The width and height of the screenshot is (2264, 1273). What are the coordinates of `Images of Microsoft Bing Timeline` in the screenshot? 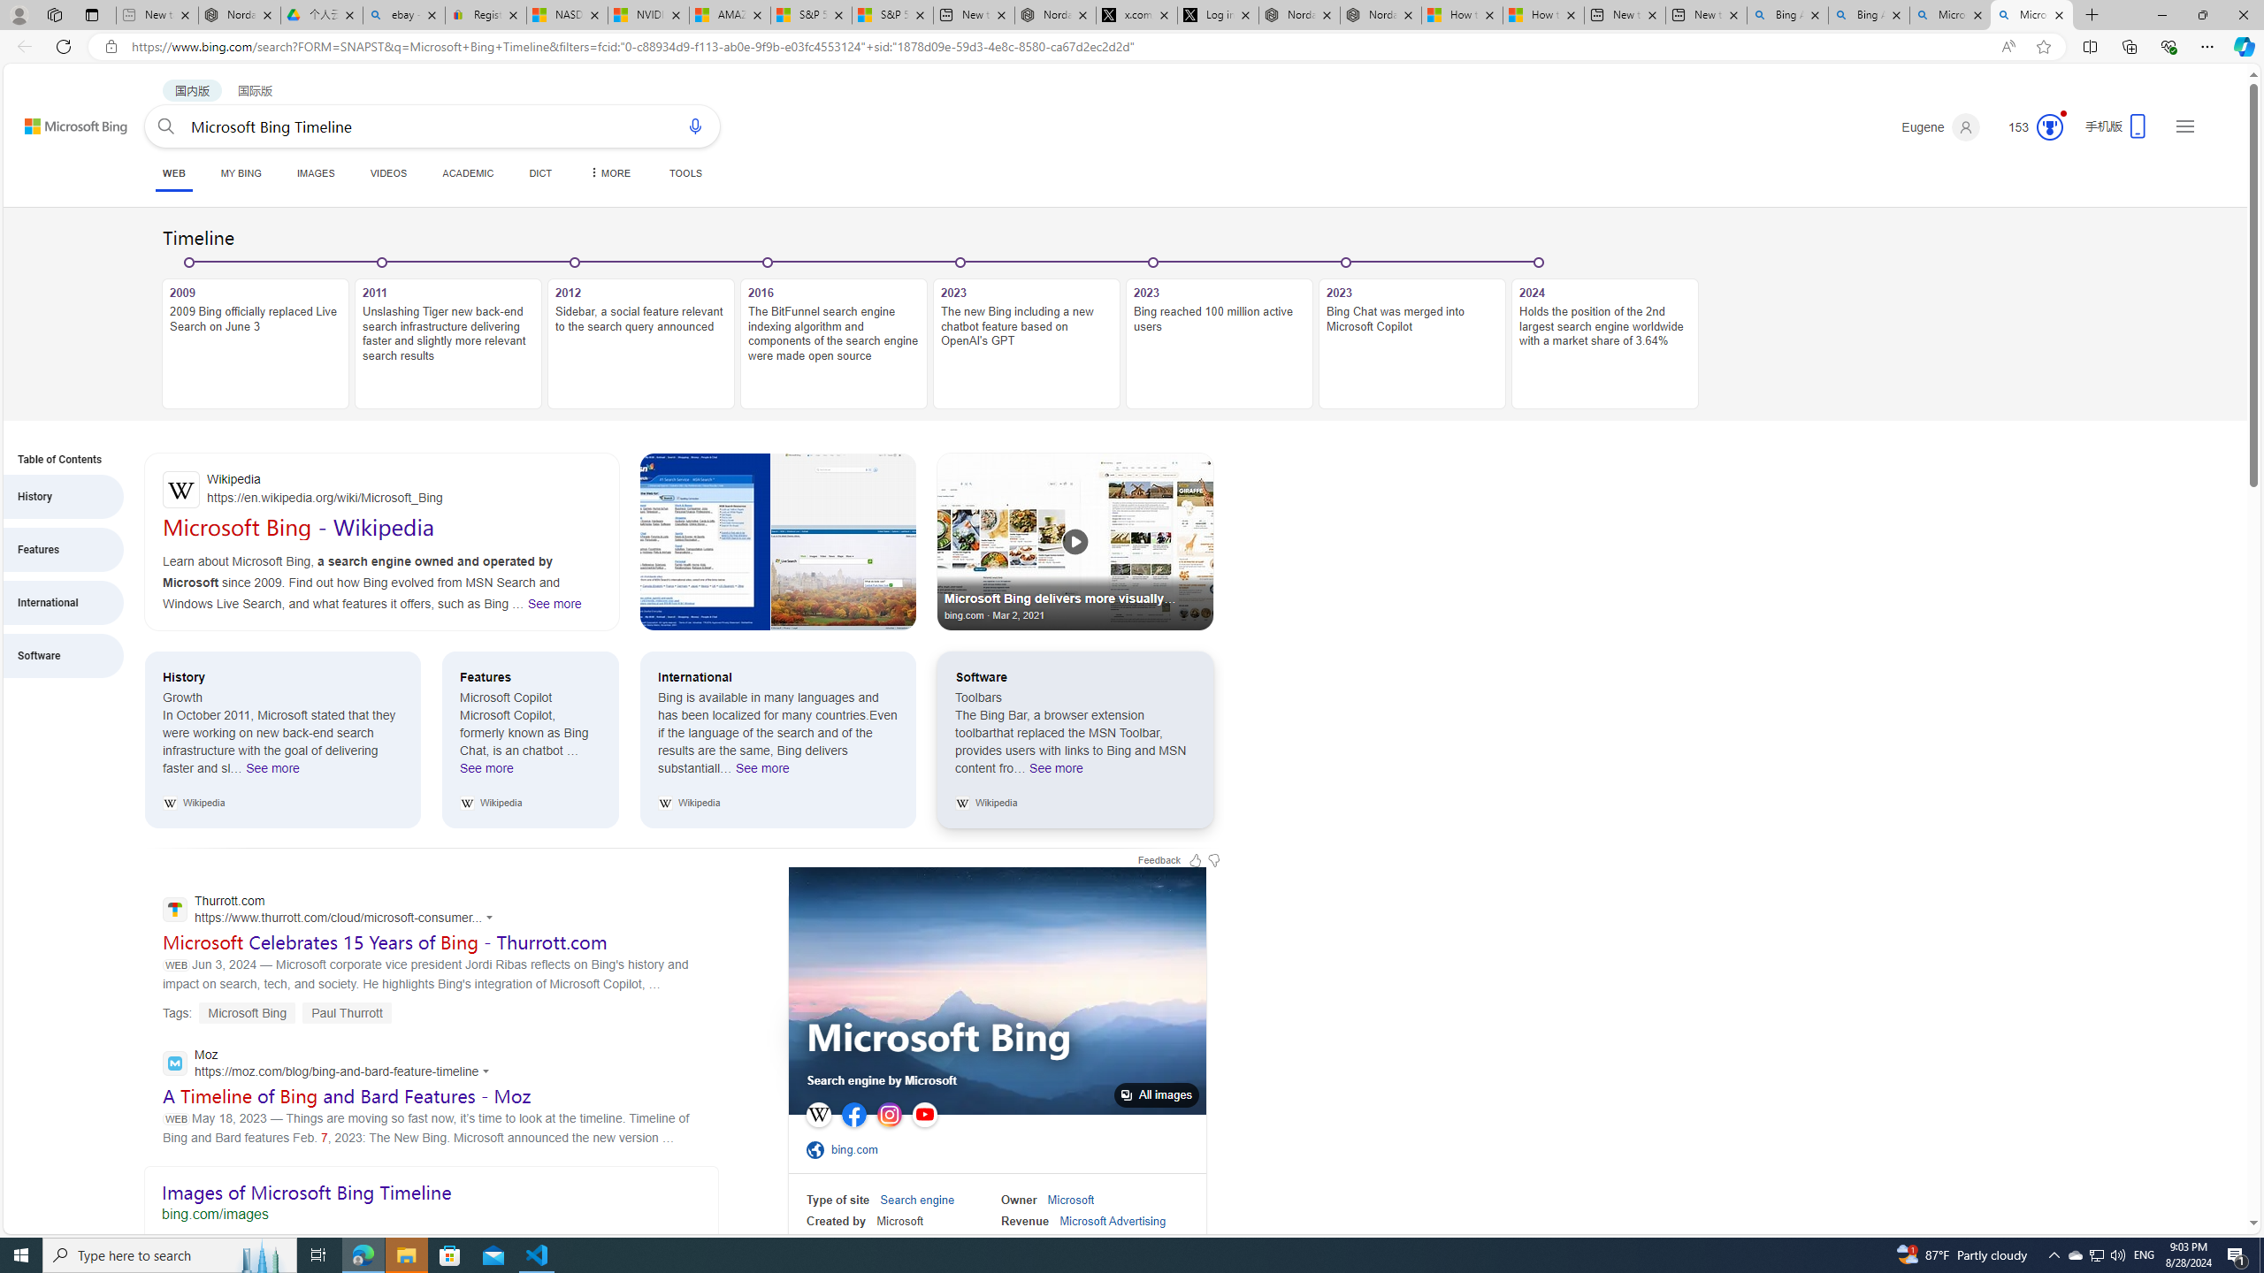 It's located at (431, 1199).